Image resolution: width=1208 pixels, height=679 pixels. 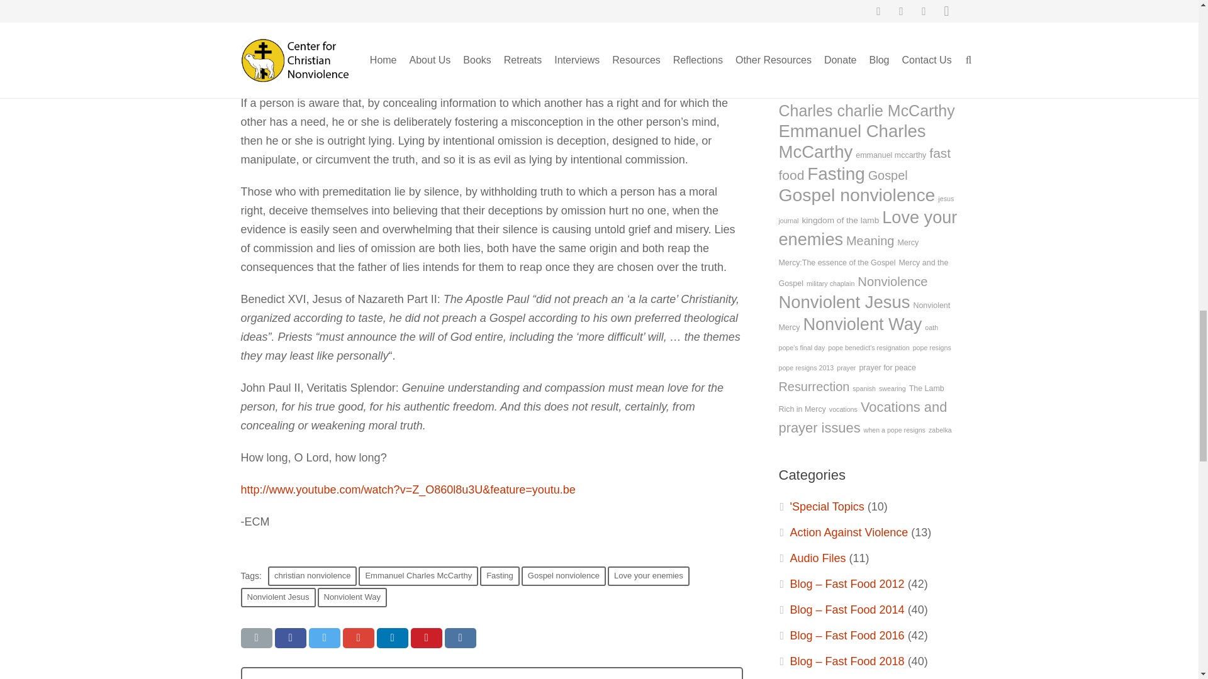 I want to click on Emmanuel Charles McCarthy, so click(x=418, y=576).